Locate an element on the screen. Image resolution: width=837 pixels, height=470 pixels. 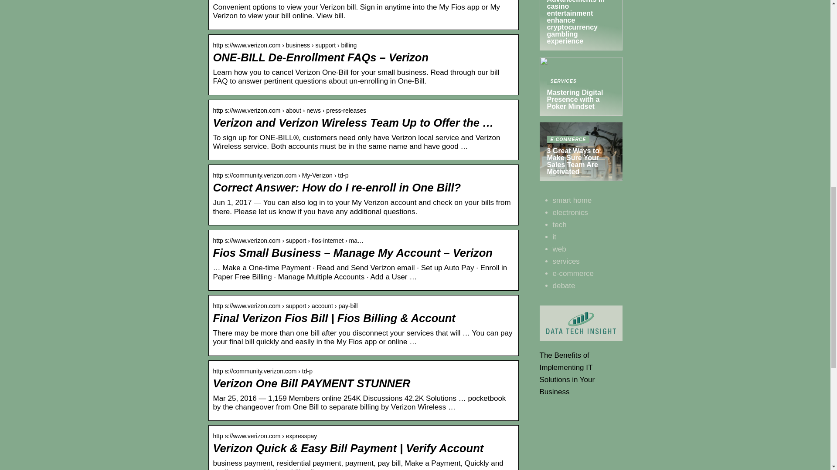
electronics is located at coordinates (564, 285).